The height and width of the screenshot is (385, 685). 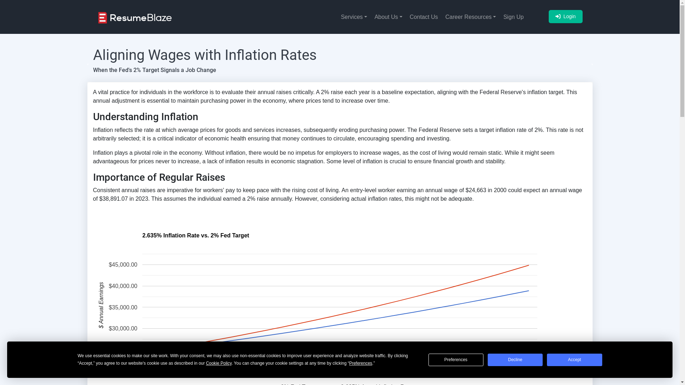 I want to click on Sign Up, so click(x=511, y=17).